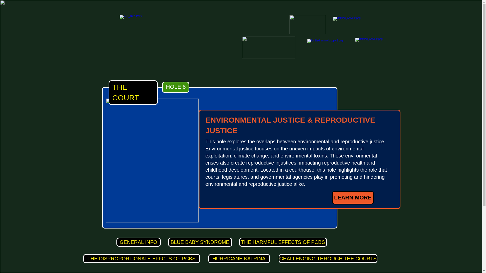 This screenshot has height=273, width=486. What do you see at coordinates (139, 242) in the screenshot?
I see `GENERAL INFO` at bounding box center [139, 242].